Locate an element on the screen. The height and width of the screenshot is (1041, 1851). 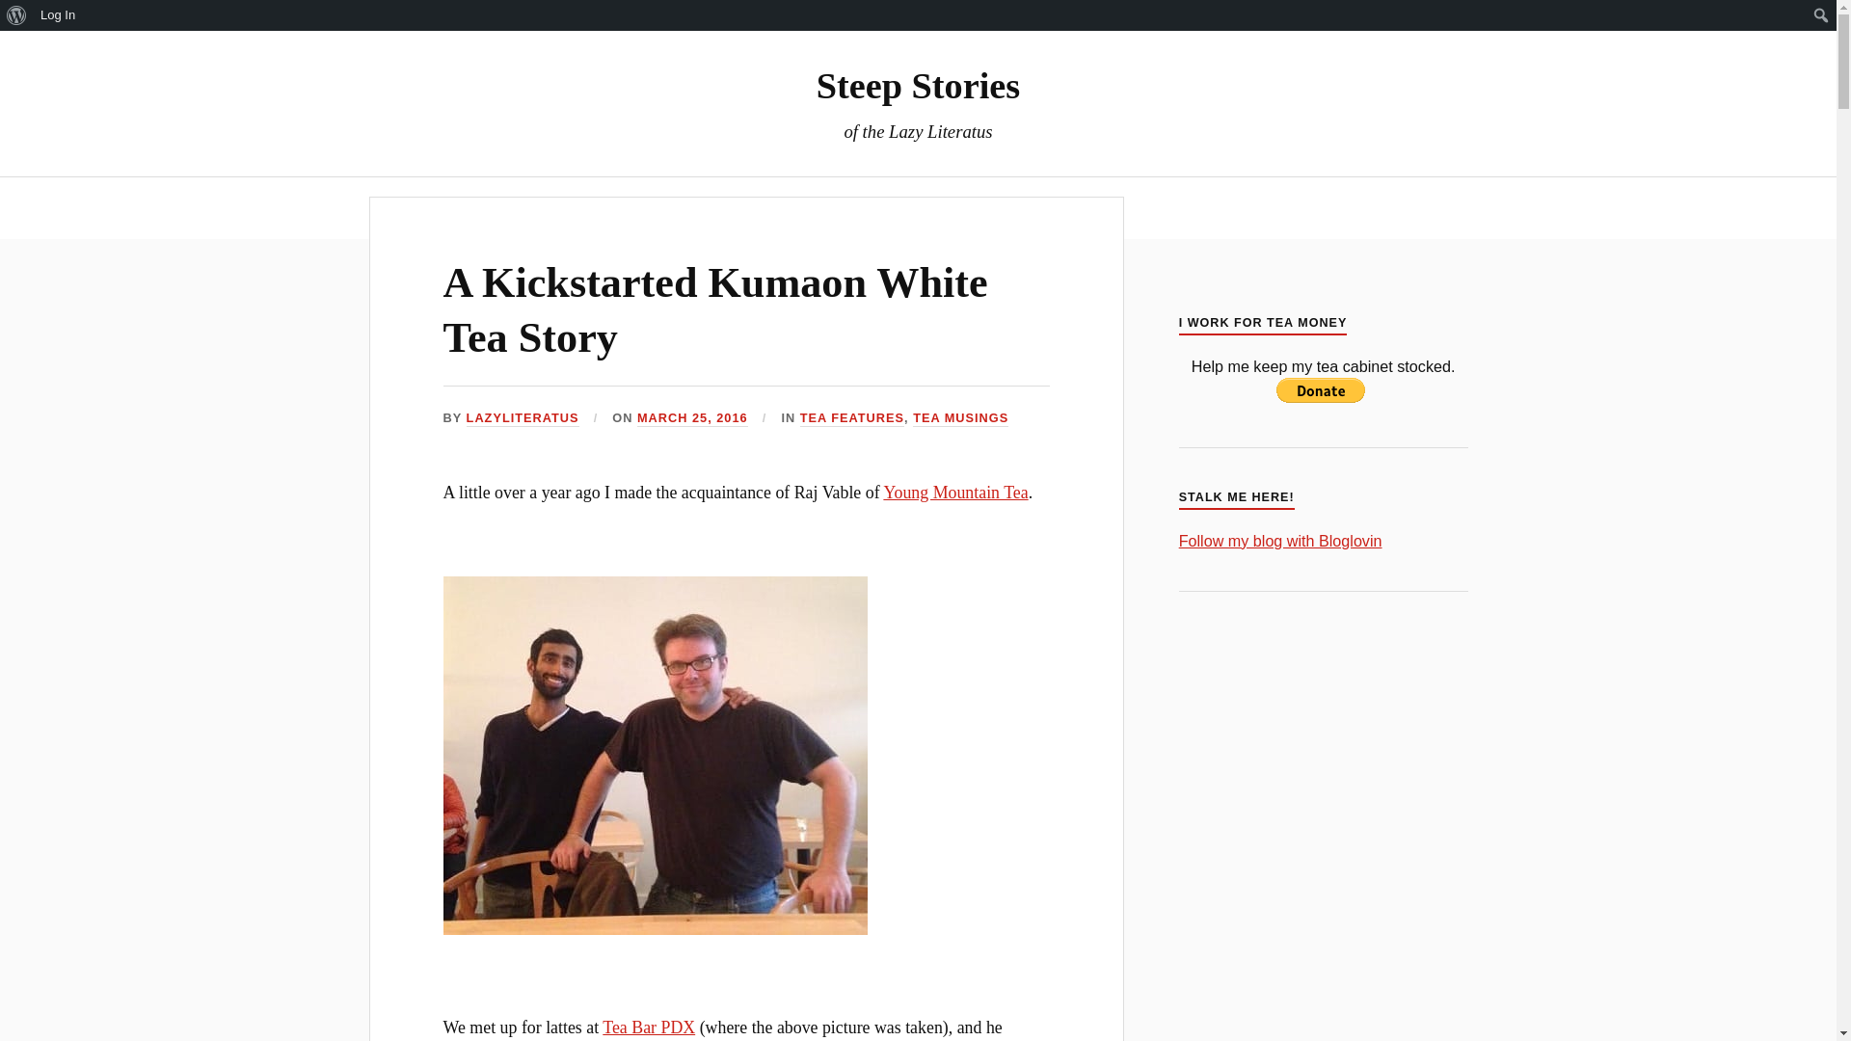
Young Mountain Tea is located at coordinates (954, 492).